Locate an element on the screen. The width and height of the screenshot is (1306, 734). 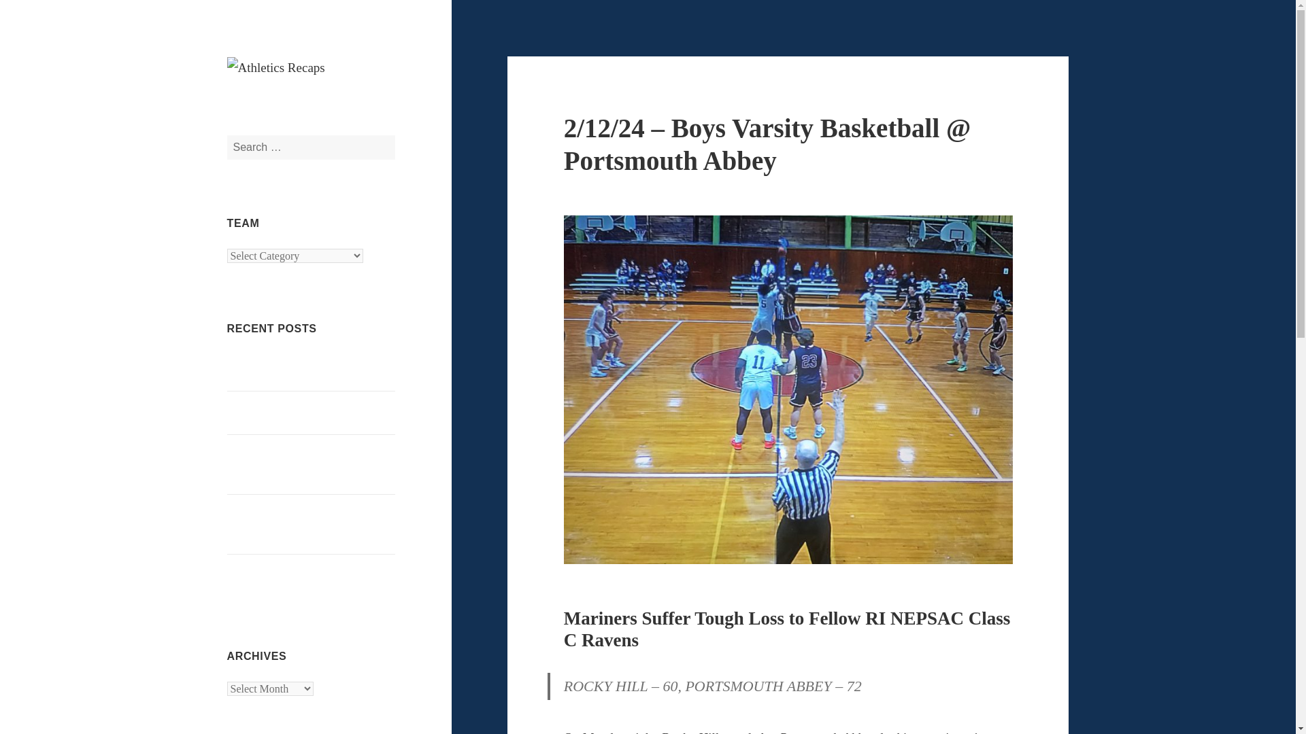
Athletics Recaps is located at coordinates (301, 101).